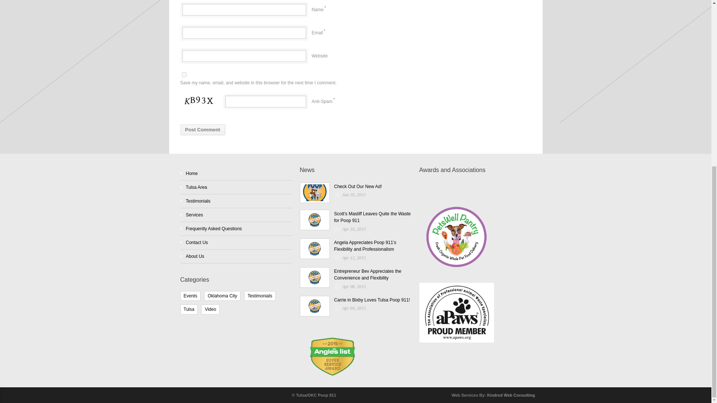 This screenshot has width=717, height=403. I want to click on Testimonials, so click(260, 296).